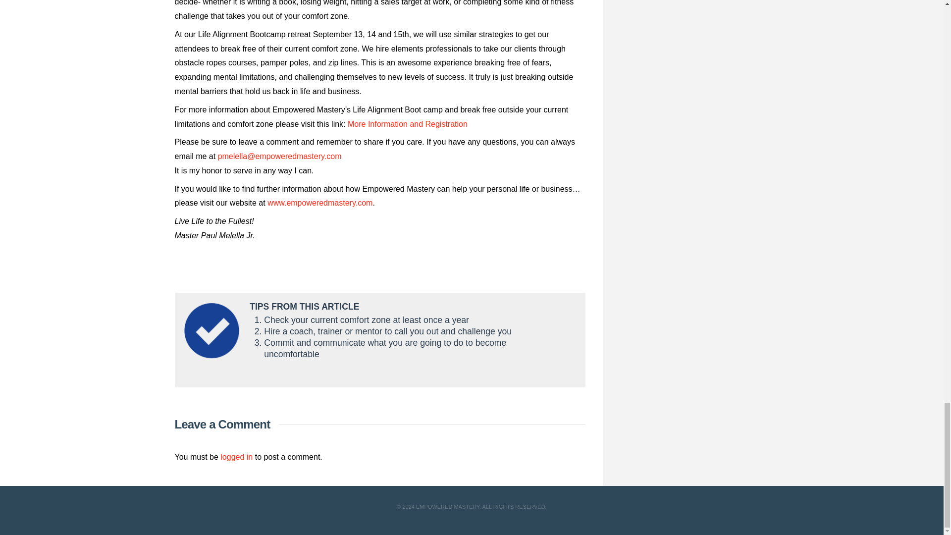  I want to click on logged in, so click(237, 457).